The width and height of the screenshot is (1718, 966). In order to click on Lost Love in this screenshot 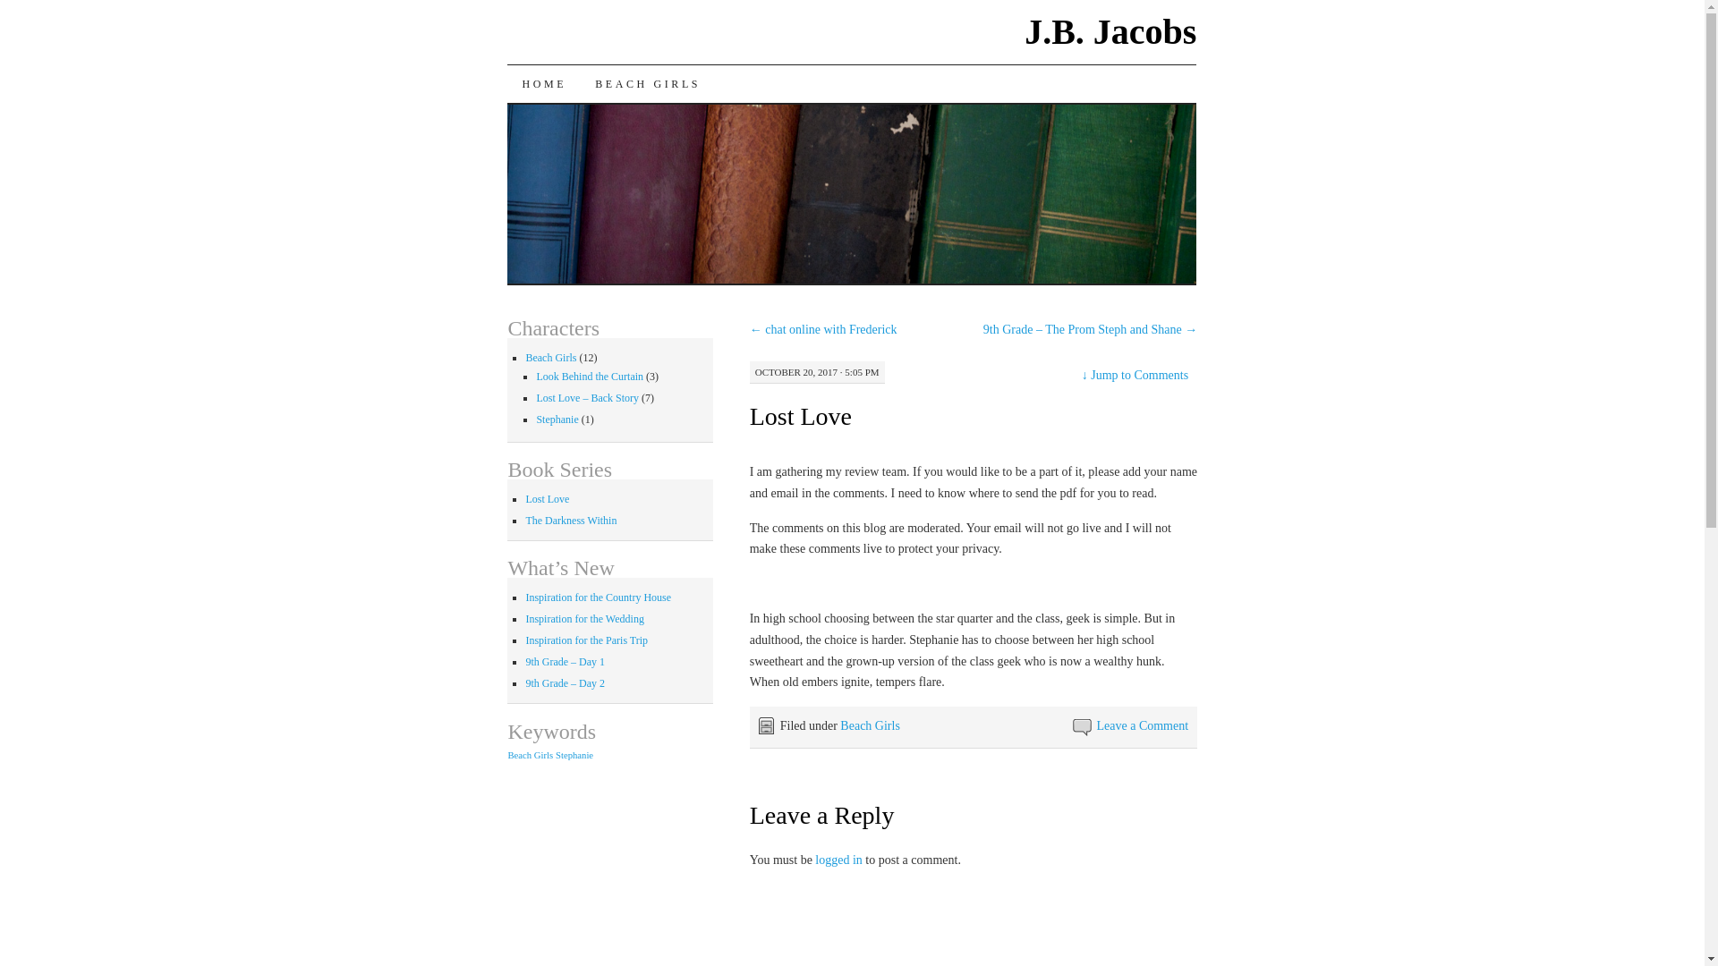, I will do `click(547, 498)`.